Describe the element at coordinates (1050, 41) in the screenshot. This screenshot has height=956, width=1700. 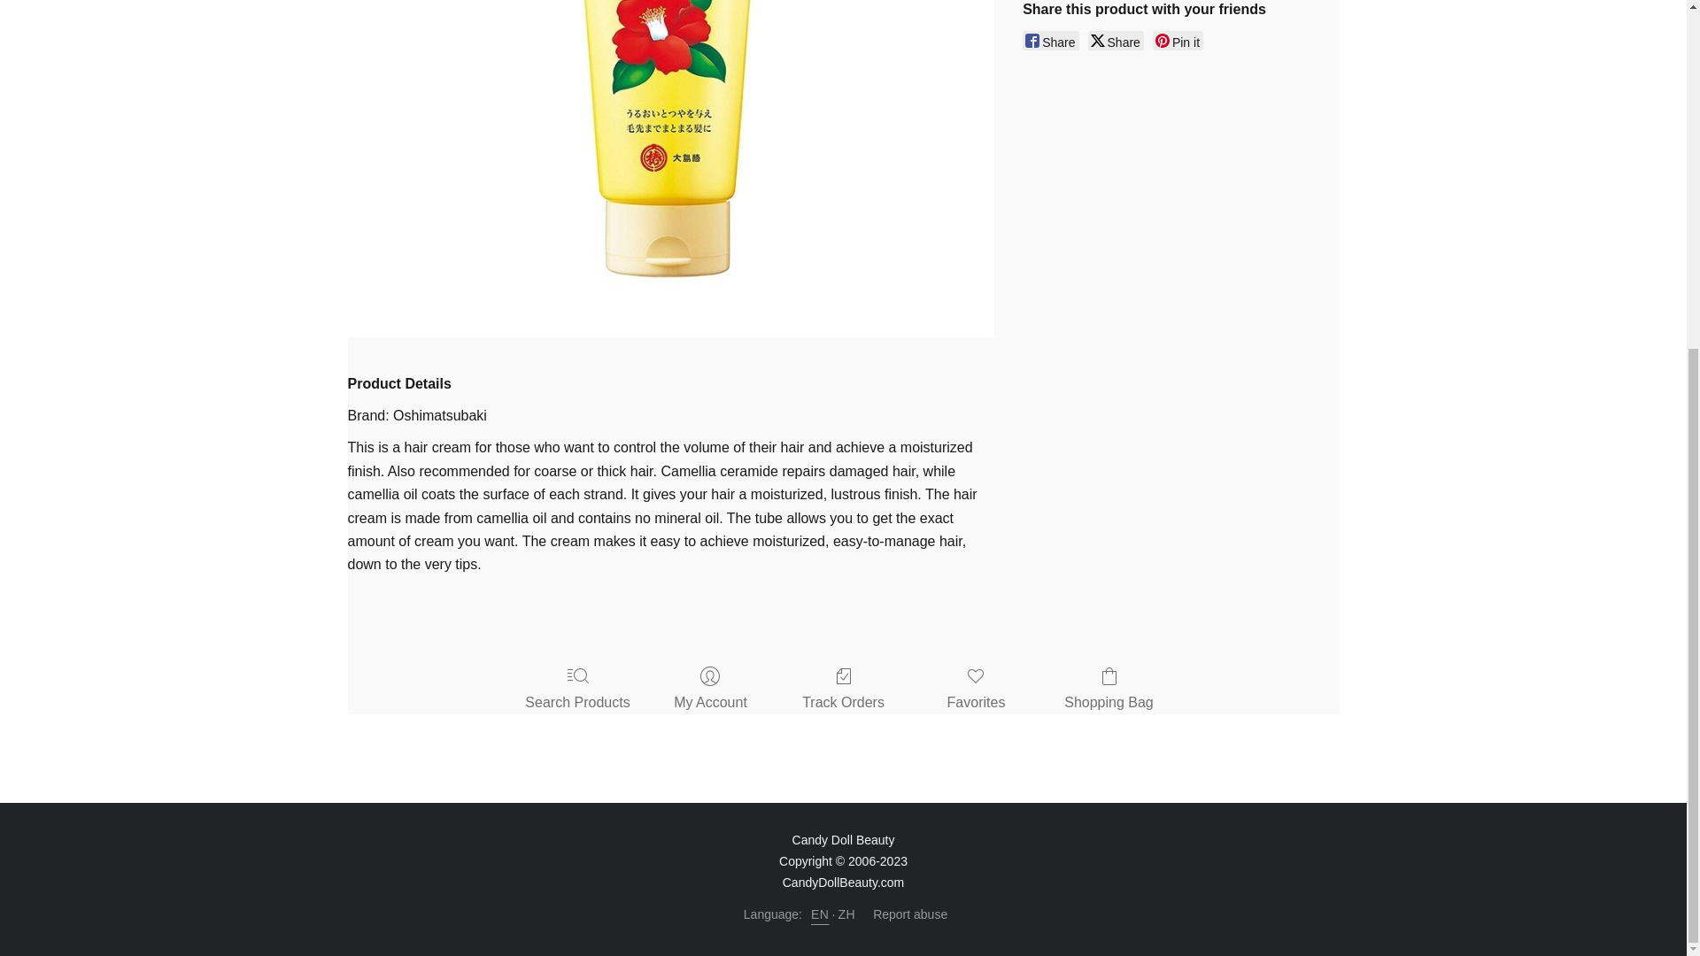
I see `Share` at that location.